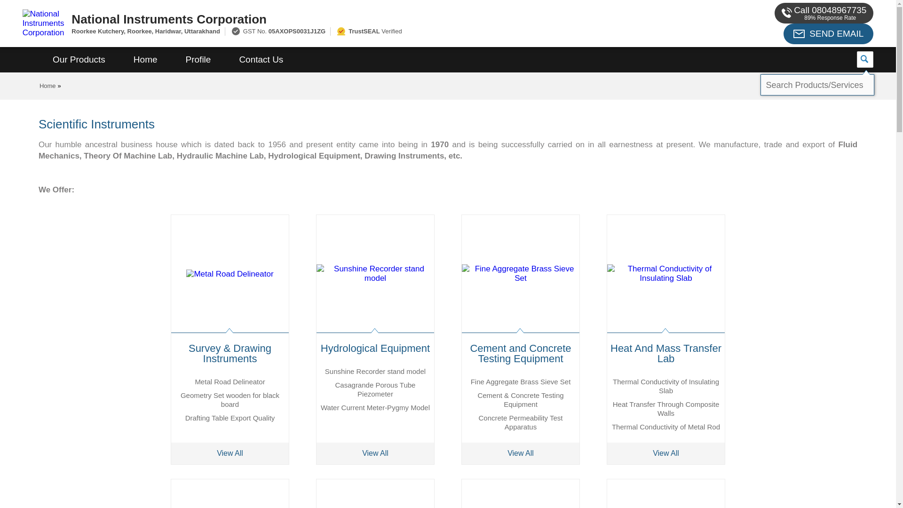 The width and height of the screenshot is (903, 508). Describe the element at coordinates (342, 19) in the screenshot. I see `National Instruments Corporation` at that location.